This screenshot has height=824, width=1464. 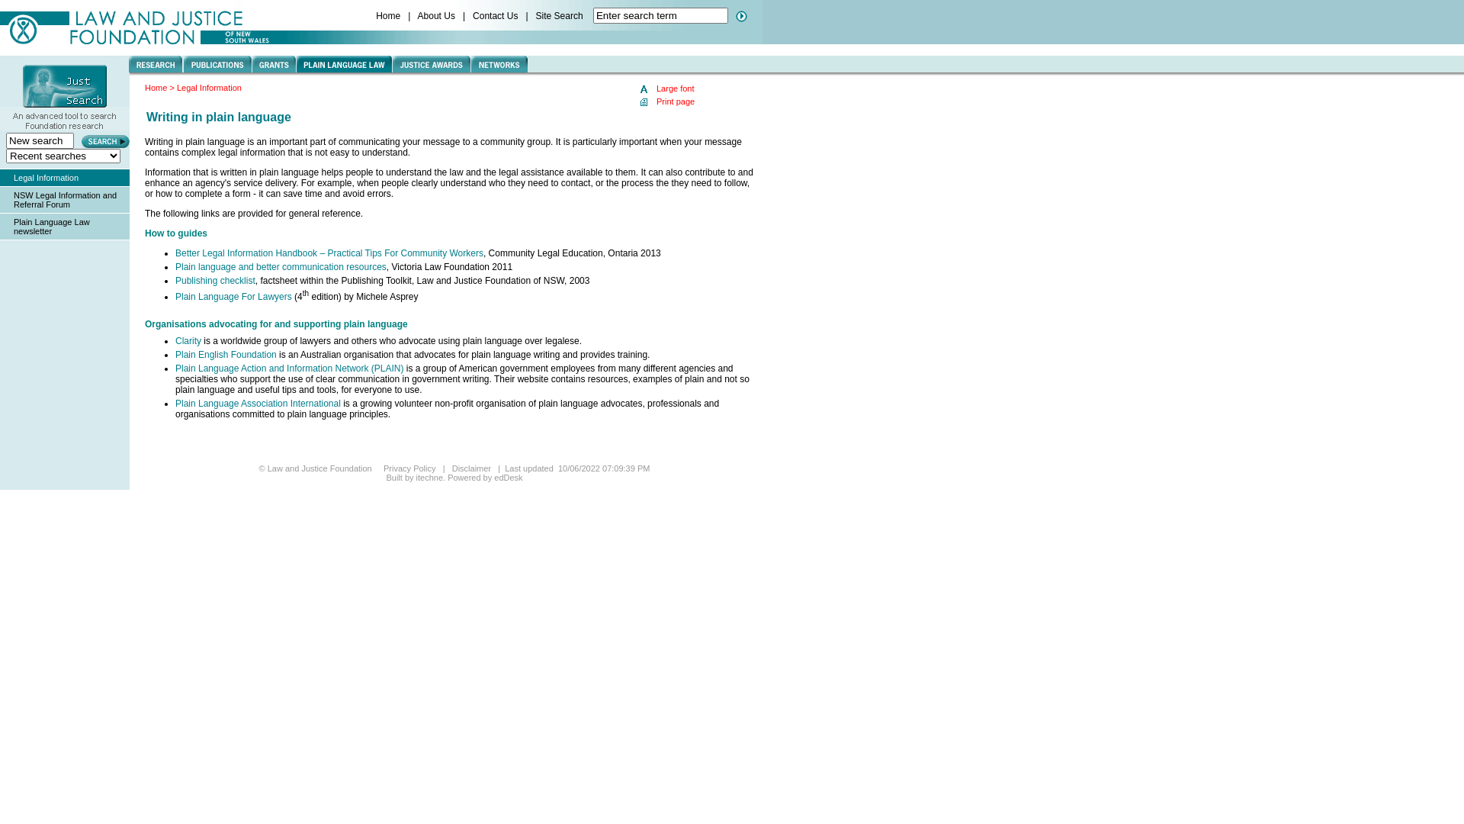 What do you see at coordinates (258, 404) in the screenshot?
I see `Plain Language Association International` at bounding box center [258, 404].